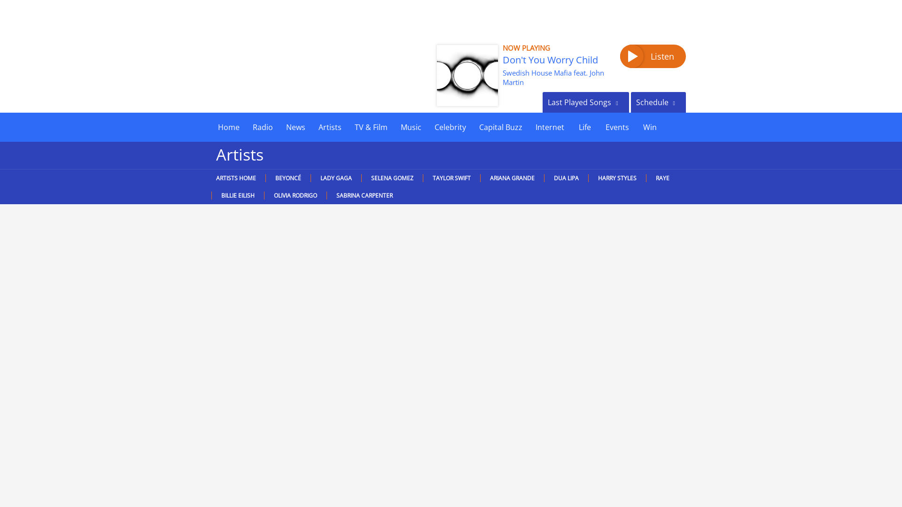  What do you see at coordinates (238, 178) in the screenshot?
I see `ARTISTS HOME` at bounding box center [238, 178].